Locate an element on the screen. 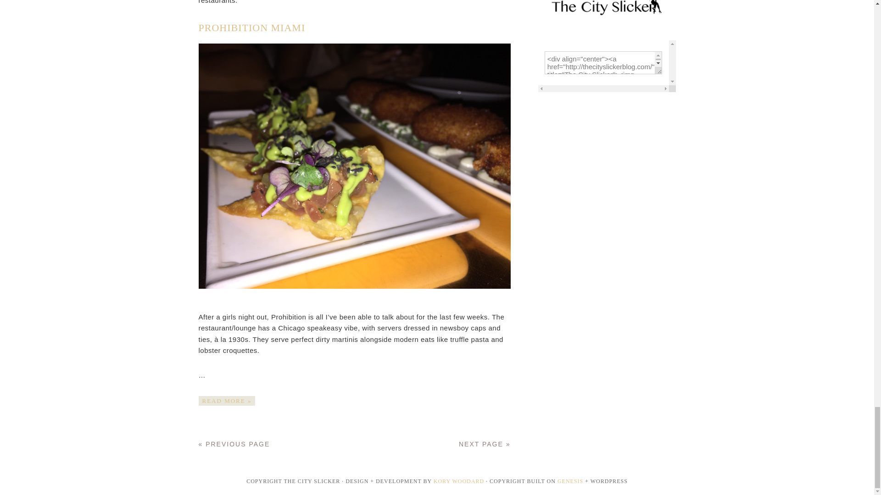 This screenshot has height=495, width=881. PROHIBITION MIAMI is located at coordinates (251, 27).